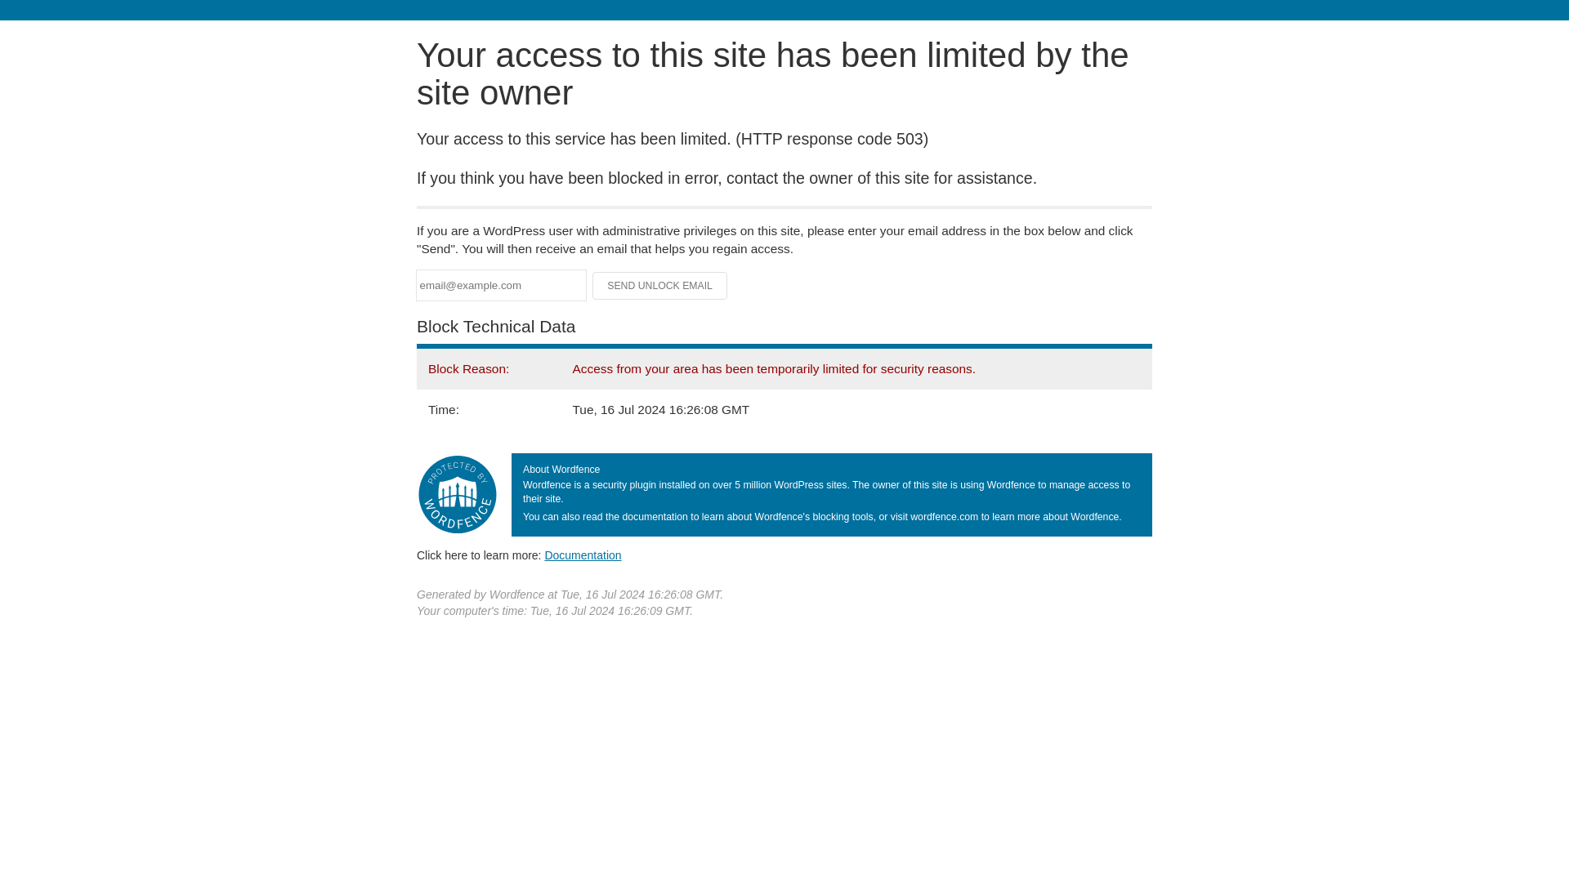 Image resolution: width=1569 pixels, height=882 pixels. Describe the element at coordinates (583, 555) in the screenshot. I see `Documentation` at that location.